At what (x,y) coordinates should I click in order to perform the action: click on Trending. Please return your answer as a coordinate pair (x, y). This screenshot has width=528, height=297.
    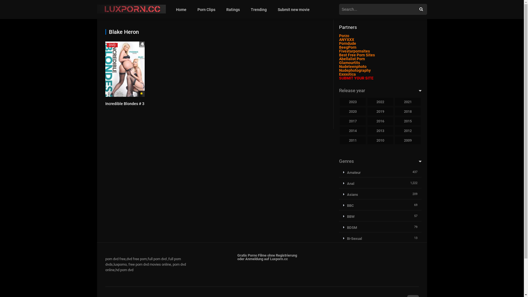
    Looking at the image, I should click on (259, 10).